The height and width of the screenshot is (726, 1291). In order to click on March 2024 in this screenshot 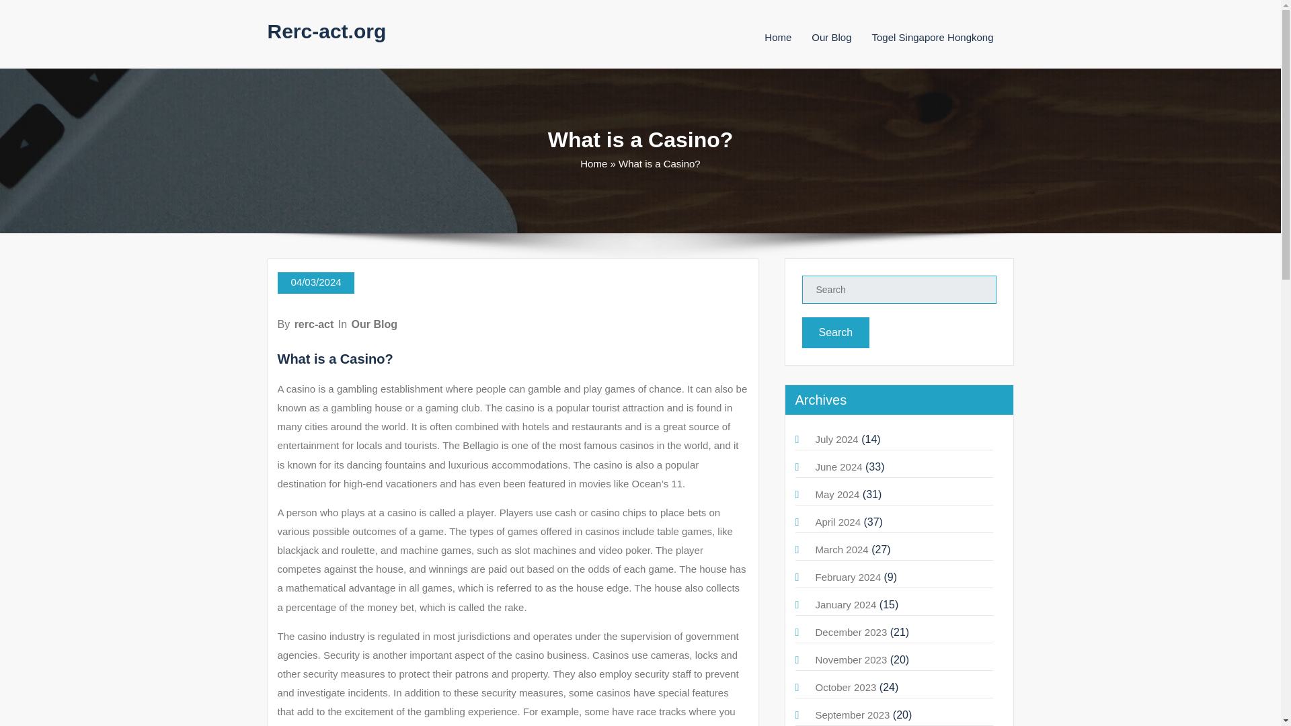, I will do `click(840, 549)`.